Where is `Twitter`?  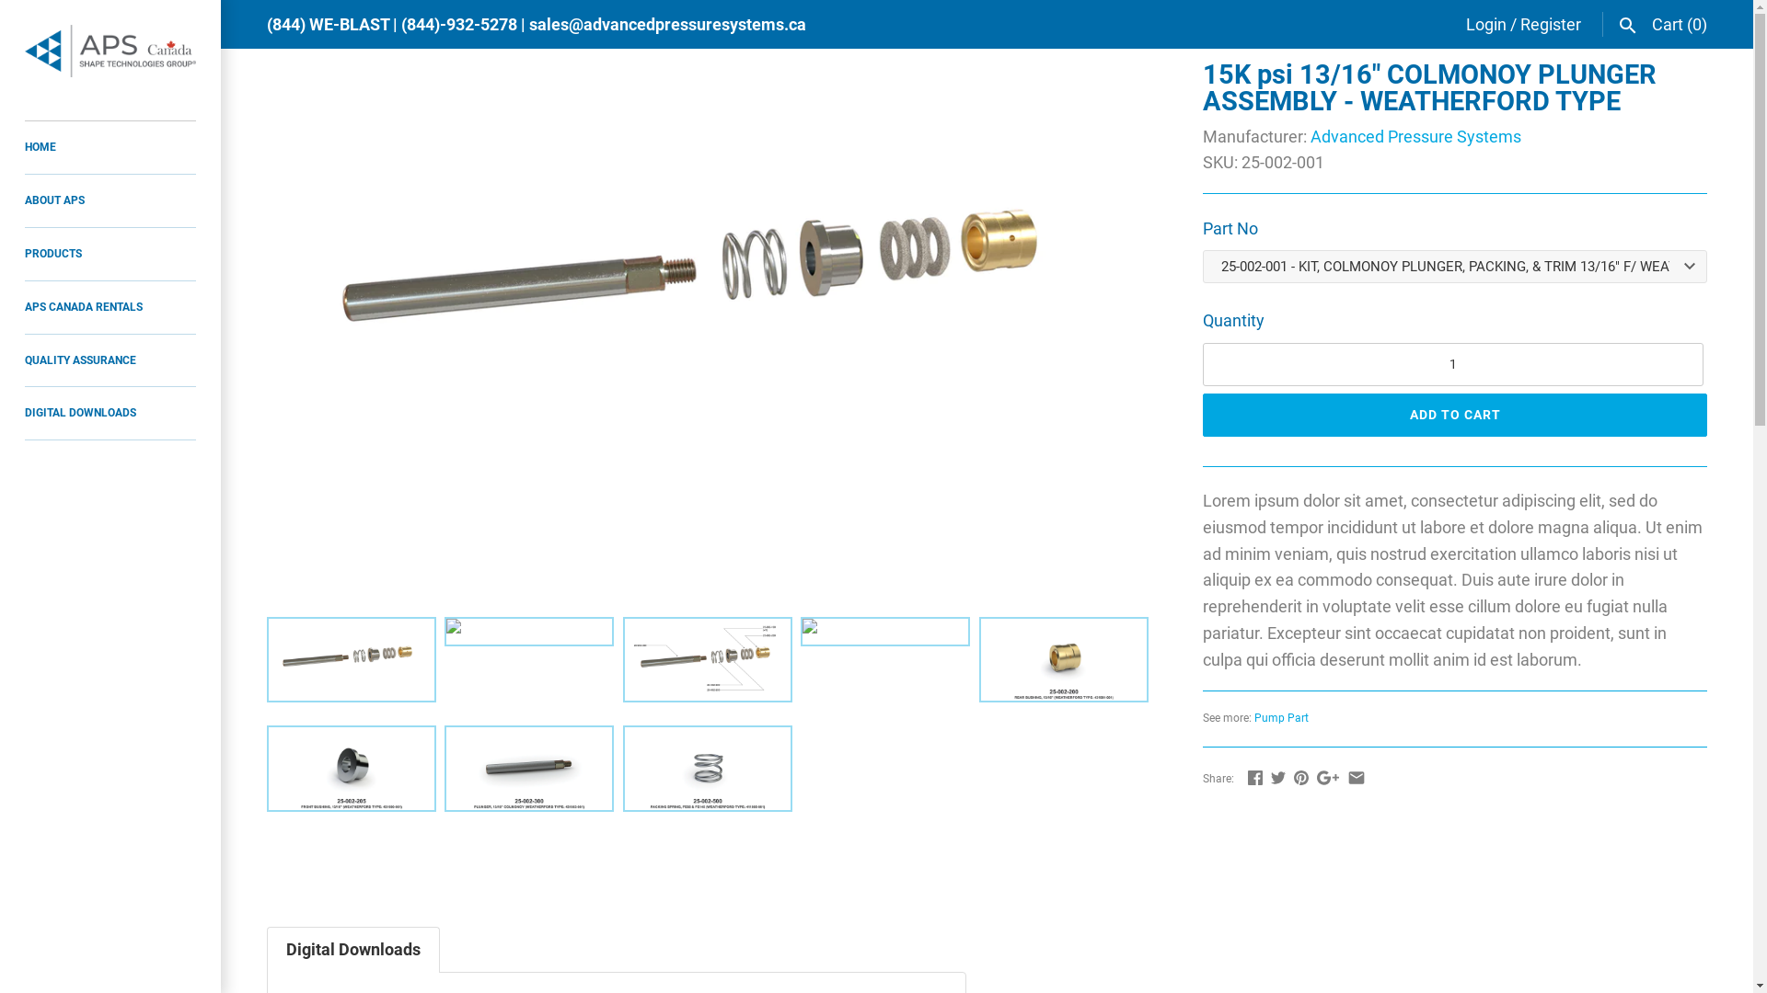
Twitter is located at coordinates (1278, 778).